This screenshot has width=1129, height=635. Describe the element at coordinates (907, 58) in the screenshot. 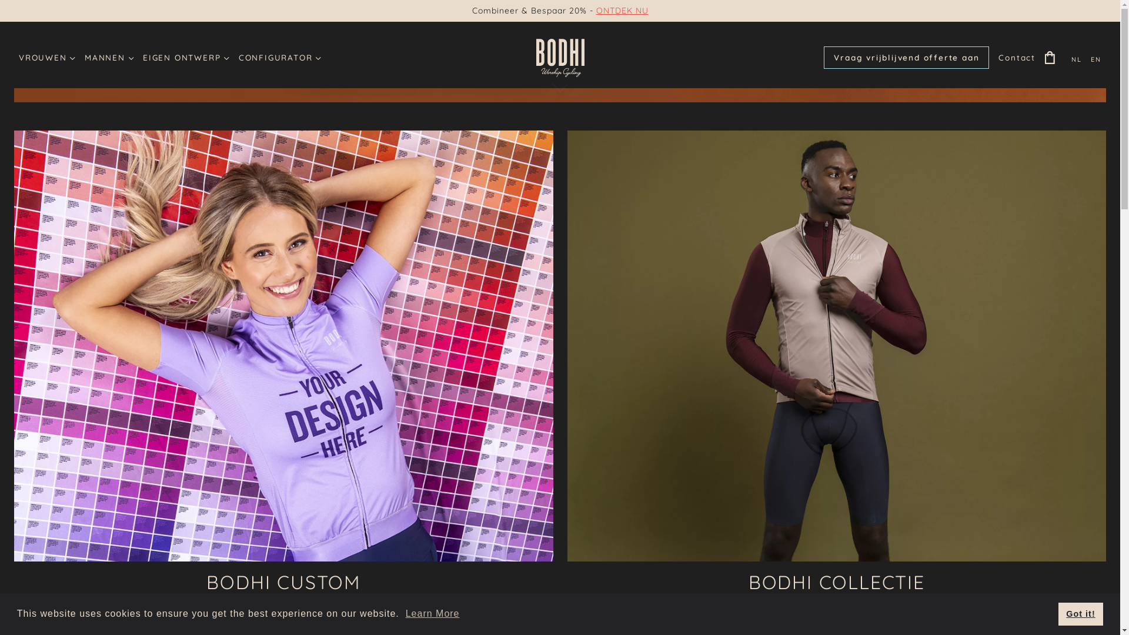

I see `Vraag vrijblijvend offerte aan` at that location.